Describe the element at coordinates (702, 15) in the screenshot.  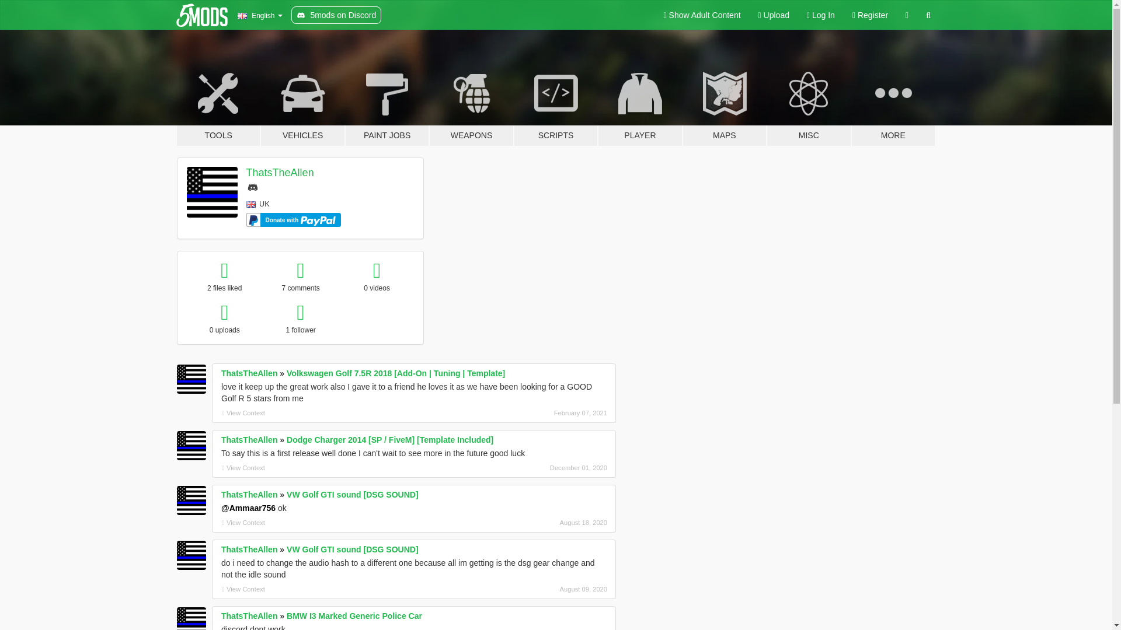
I see `Show Adult Content` at that location.